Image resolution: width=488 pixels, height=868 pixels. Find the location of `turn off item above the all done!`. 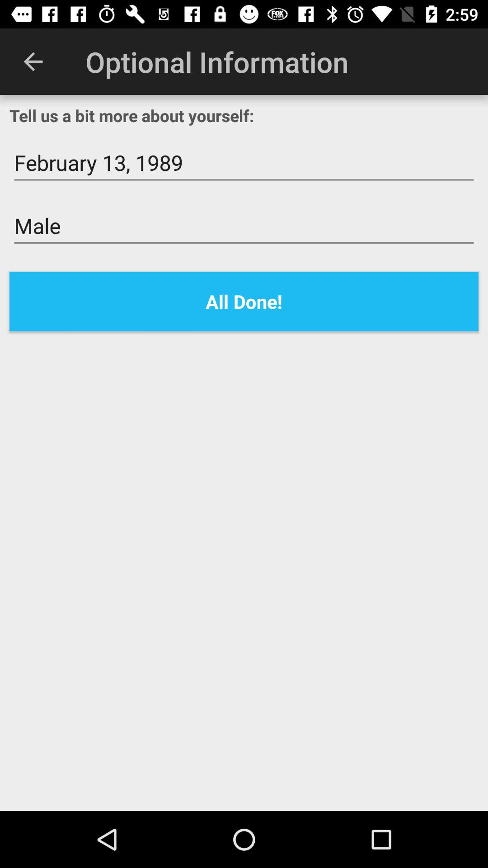

turn off item above the all done! is located at coordinates (244, 226).